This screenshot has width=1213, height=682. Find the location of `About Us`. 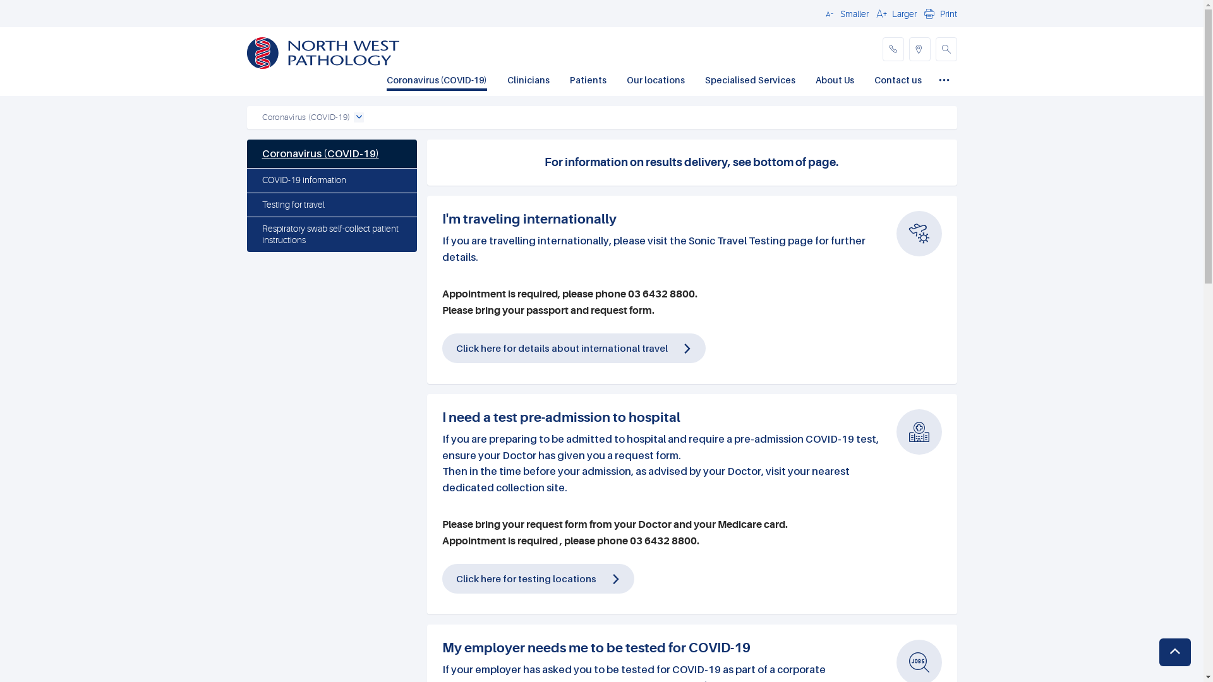

About Us is located at coordinates (834, 81).